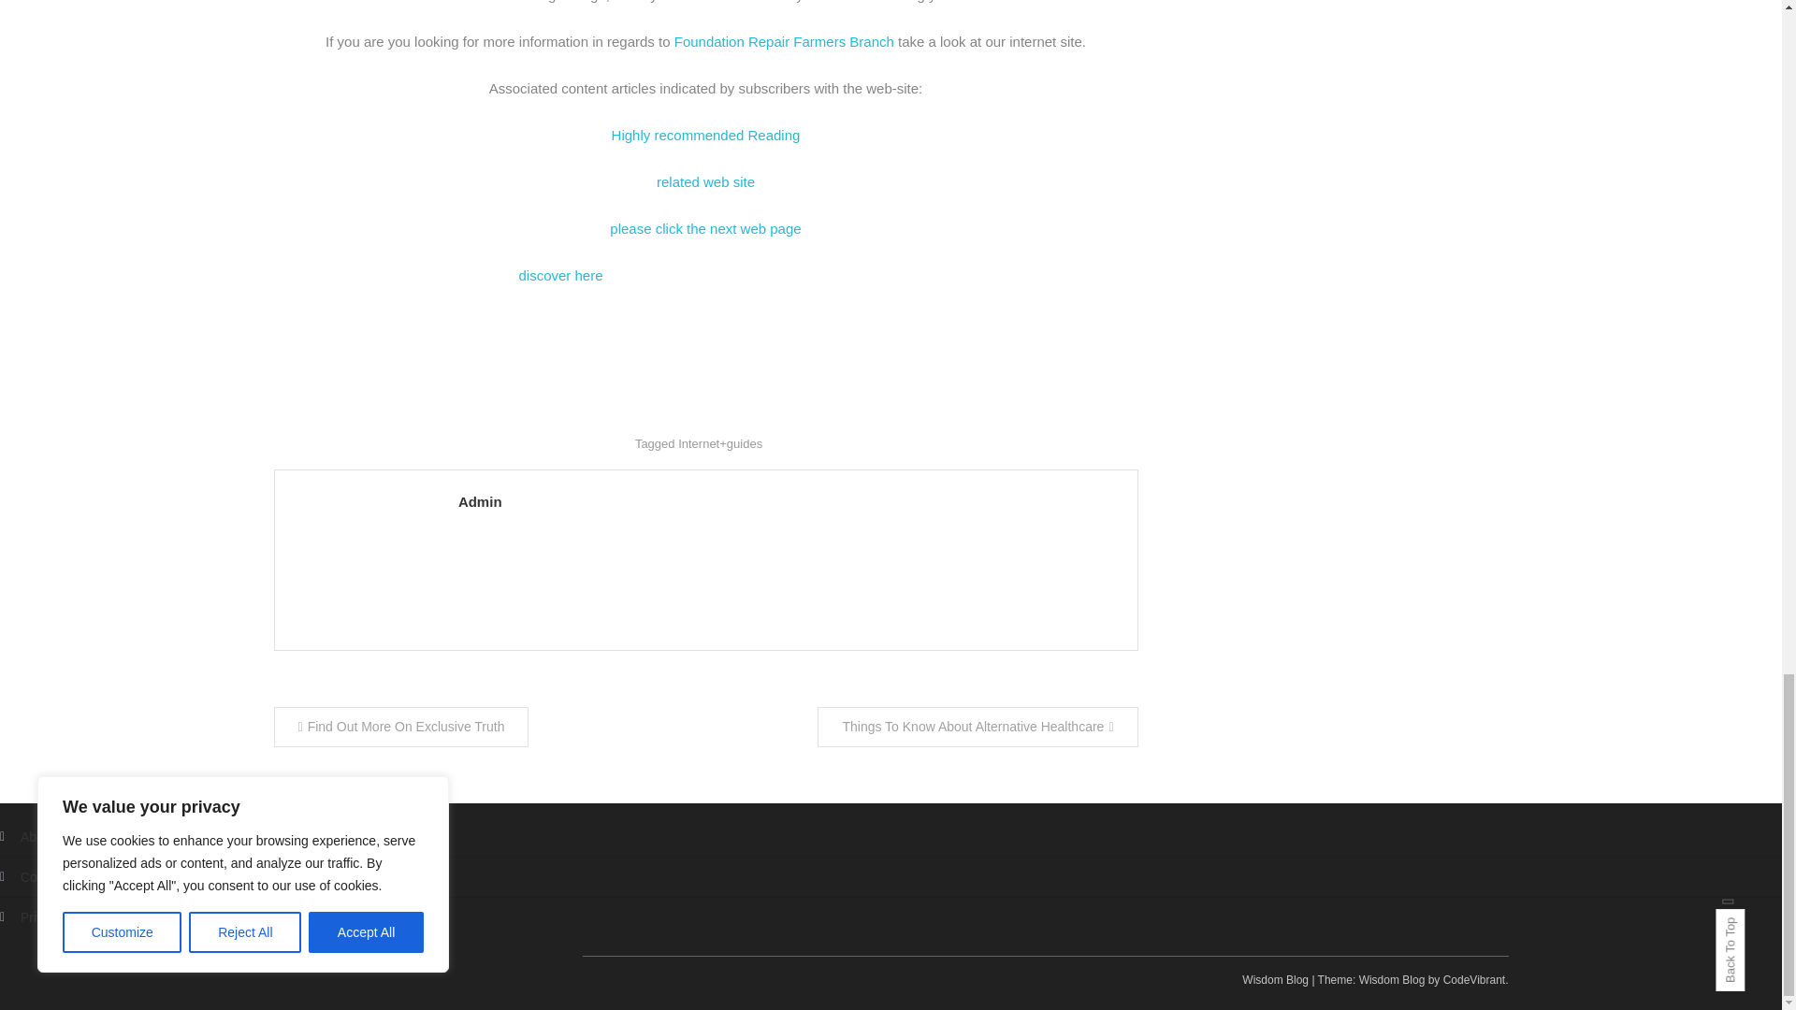  Describe the element at coordinates (705, 228) in the screenshot. I see `please click the next web page` at that location.